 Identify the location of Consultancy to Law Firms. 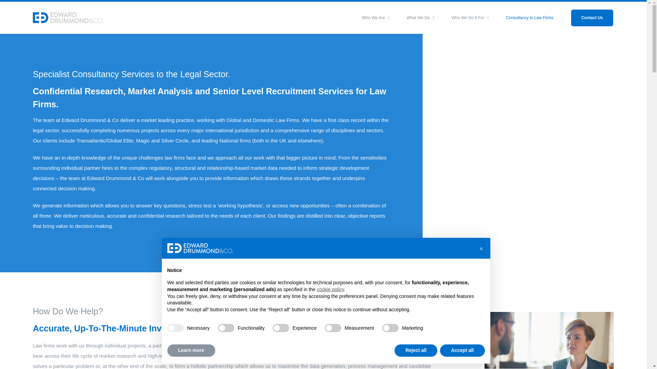
(529, 18).